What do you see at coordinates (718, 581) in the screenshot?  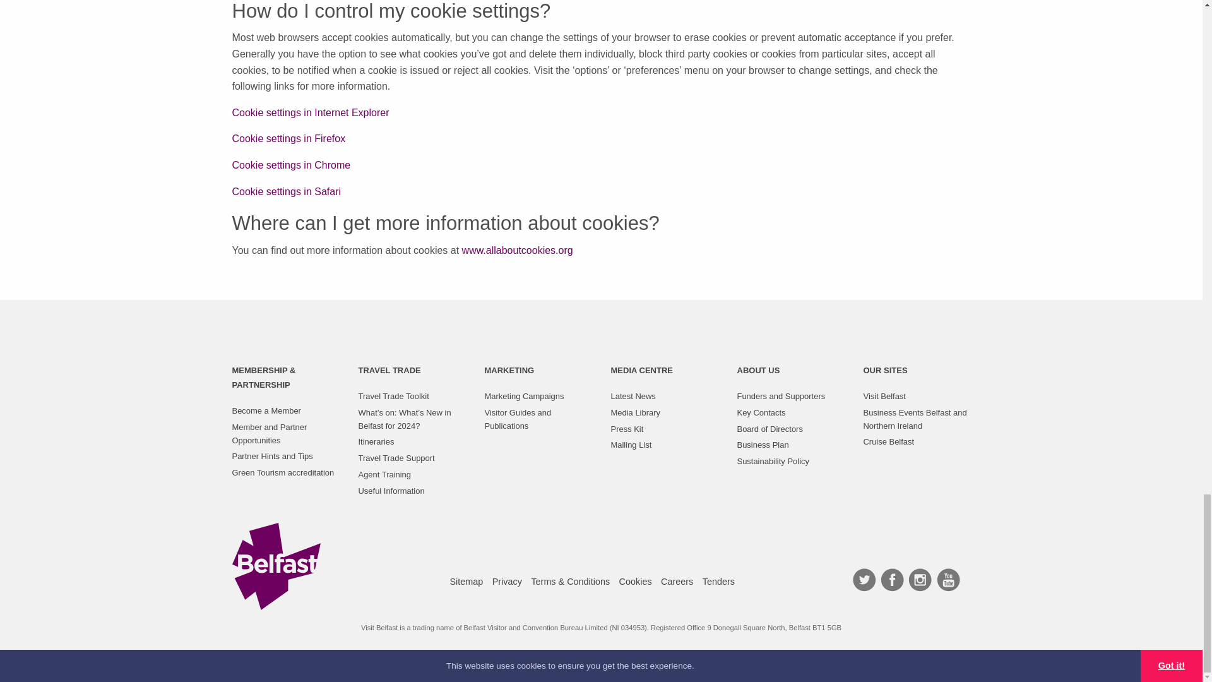 I see `Tenders` at bounding box center [718, 581].